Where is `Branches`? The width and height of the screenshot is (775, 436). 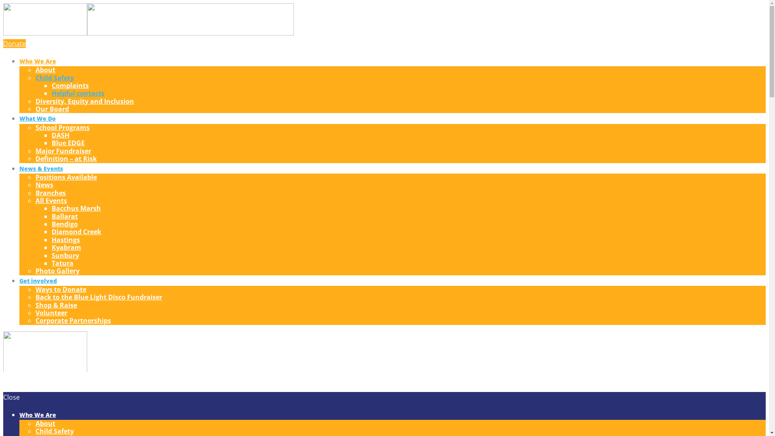
Branches is located at coordinates (51, 193).